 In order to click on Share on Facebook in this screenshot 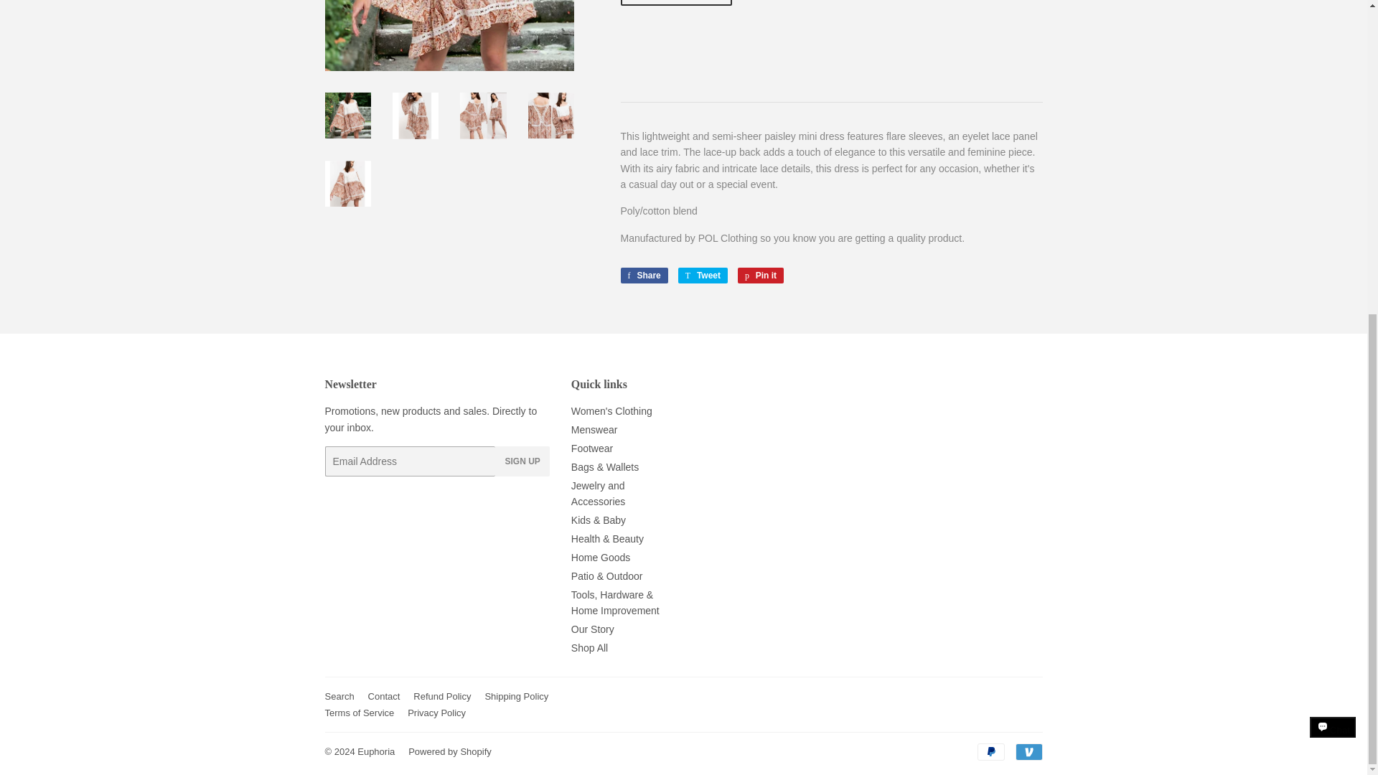, I will do `click(643, 276)`.